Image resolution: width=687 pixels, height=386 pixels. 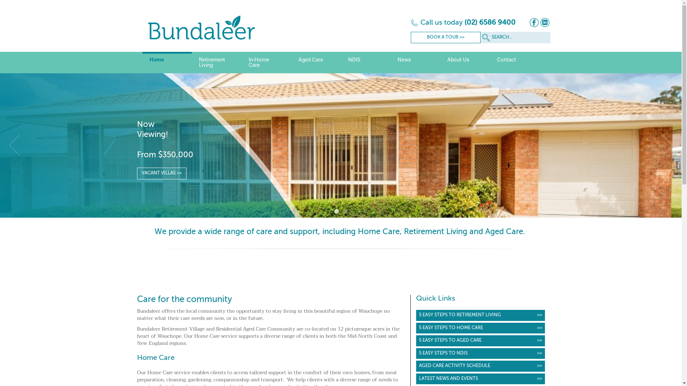 What do you see at coordinates (463, 23) in the screenshot?
I see `Call us today (02) 6586 9400` at bounding box center [463, 23].